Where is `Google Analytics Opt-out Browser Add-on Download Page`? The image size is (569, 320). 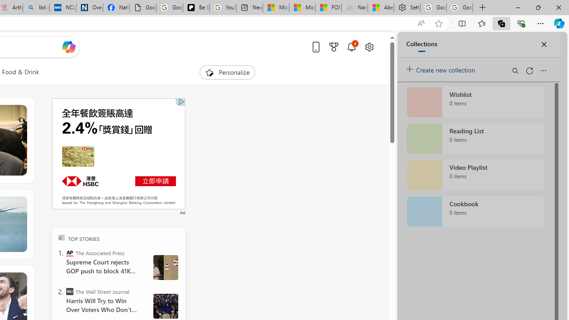 Google Analytics Opt-out Browser Add-on Download Page is located at coordinates (142, 8).